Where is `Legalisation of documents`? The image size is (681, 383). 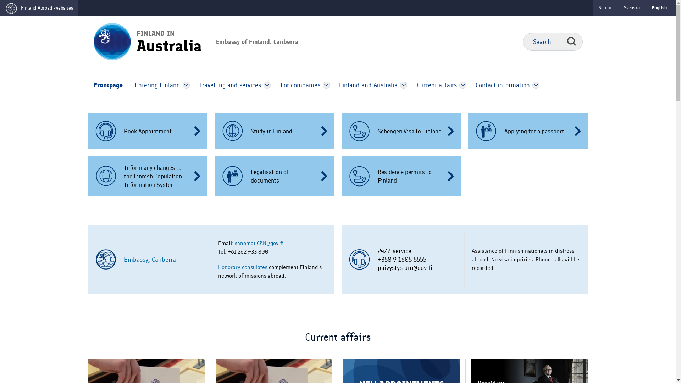 Legalisation of documents is located at coordinates (275, 176).